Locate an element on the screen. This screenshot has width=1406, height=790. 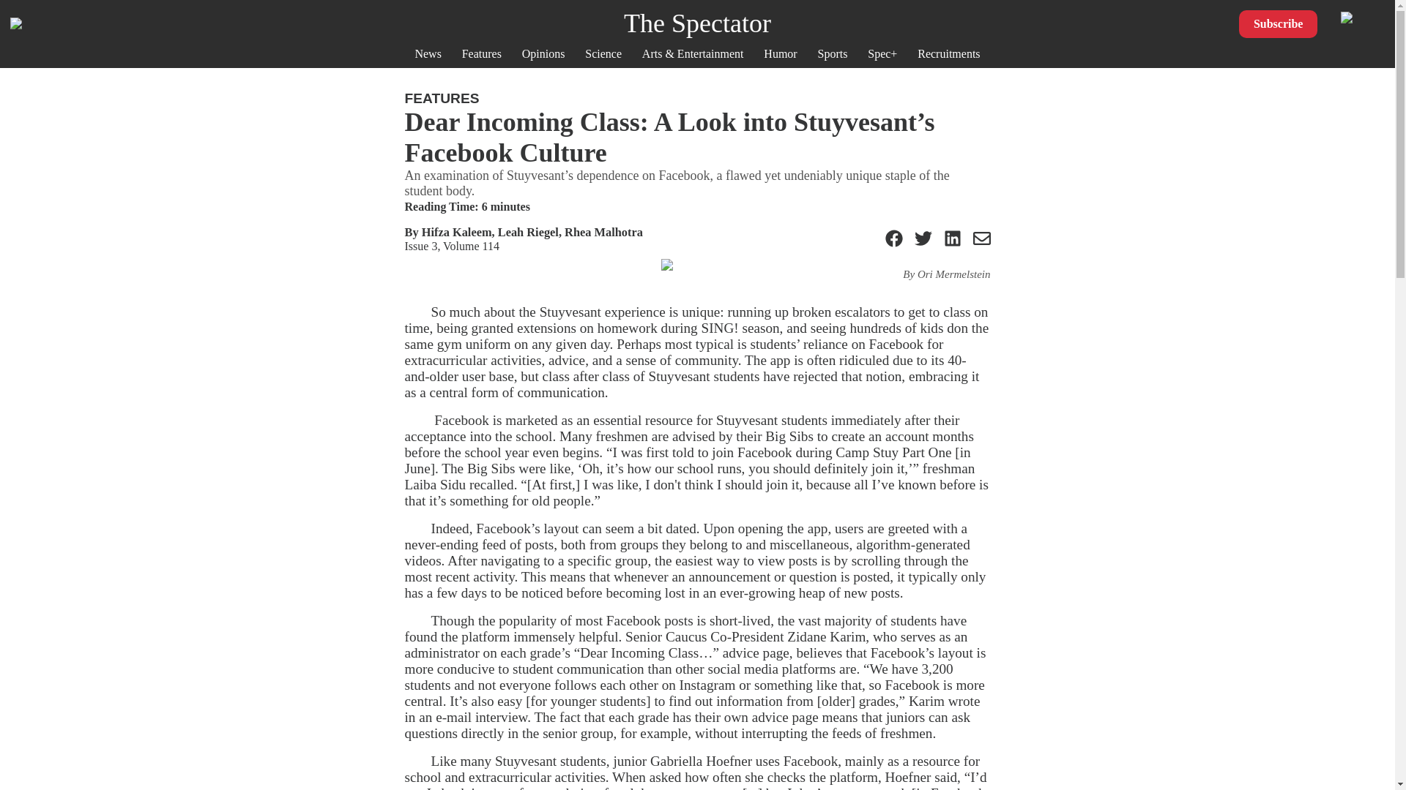
Science is located at coordinates (603, 53).